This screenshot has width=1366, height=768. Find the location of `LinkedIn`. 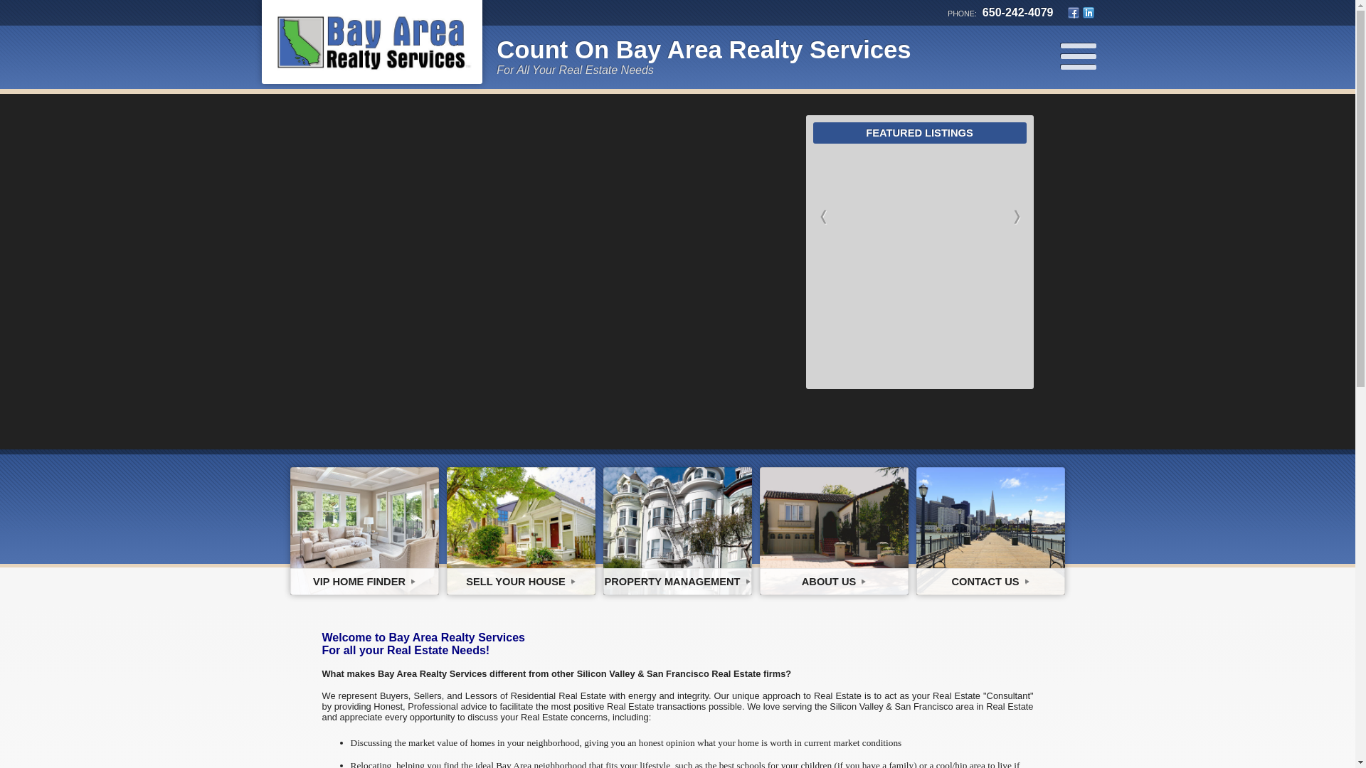

LinkedIn is located at coordinates (1089, 12).